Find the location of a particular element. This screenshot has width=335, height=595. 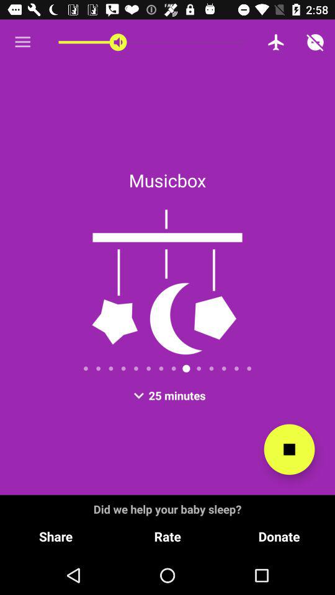

stop button is located at coordinates (289, 449).